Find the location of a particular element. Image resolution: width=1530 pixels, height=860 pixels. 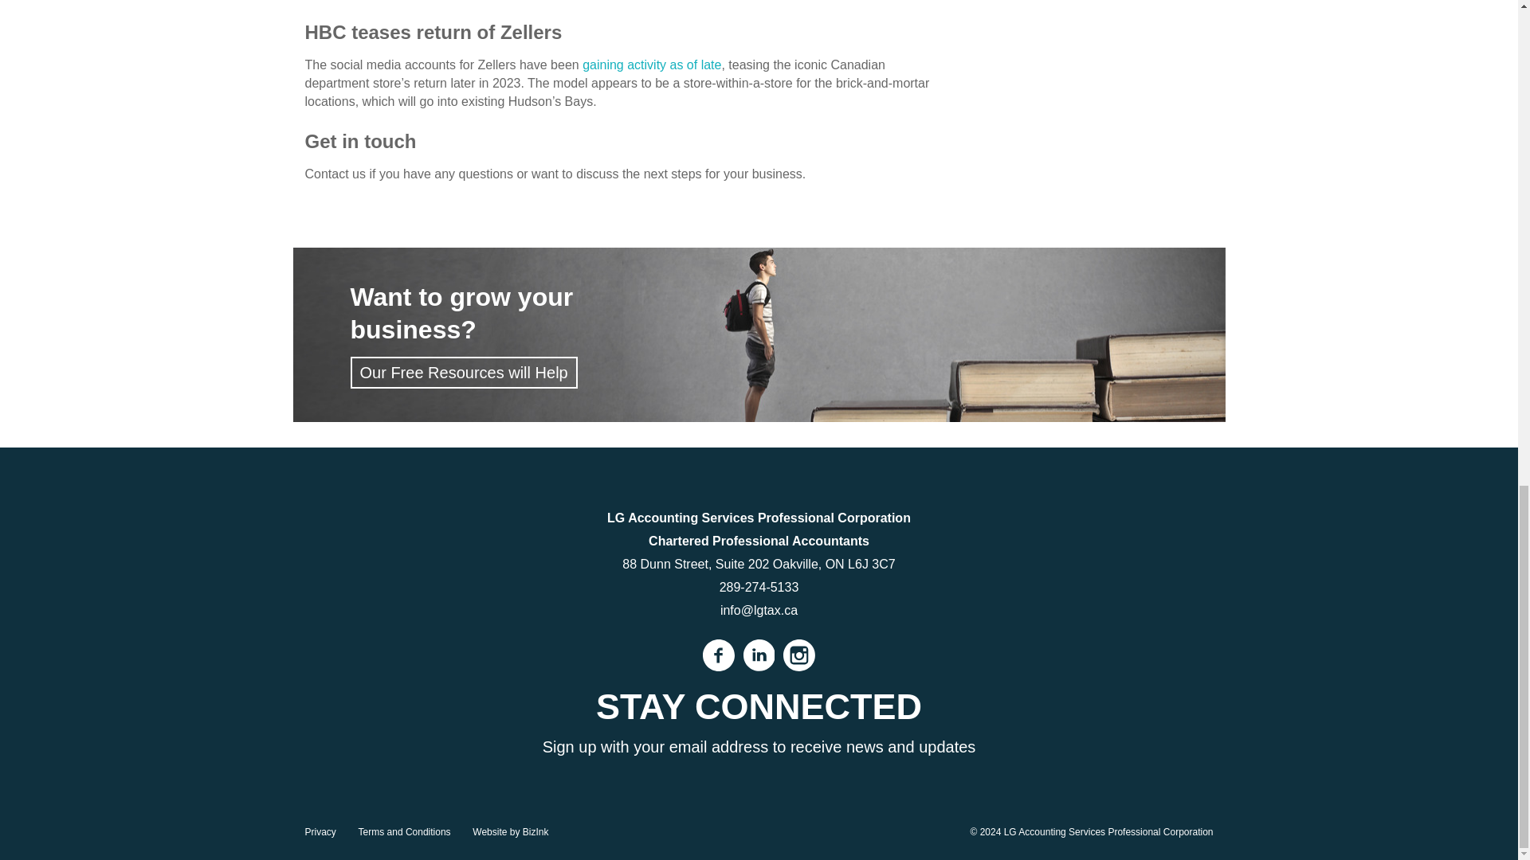

gaining activity as of late is located at coordinates (652, 64).